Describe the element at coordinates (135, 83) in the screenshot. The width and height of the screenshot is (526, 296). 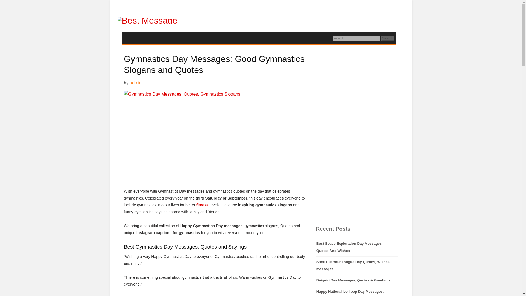
I see `admin` at that location.